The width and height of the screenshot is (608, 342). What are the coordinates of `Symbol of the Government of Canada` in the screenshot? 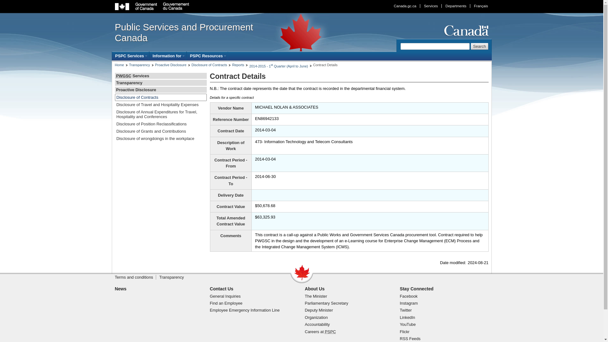 It's located at (465, 30).